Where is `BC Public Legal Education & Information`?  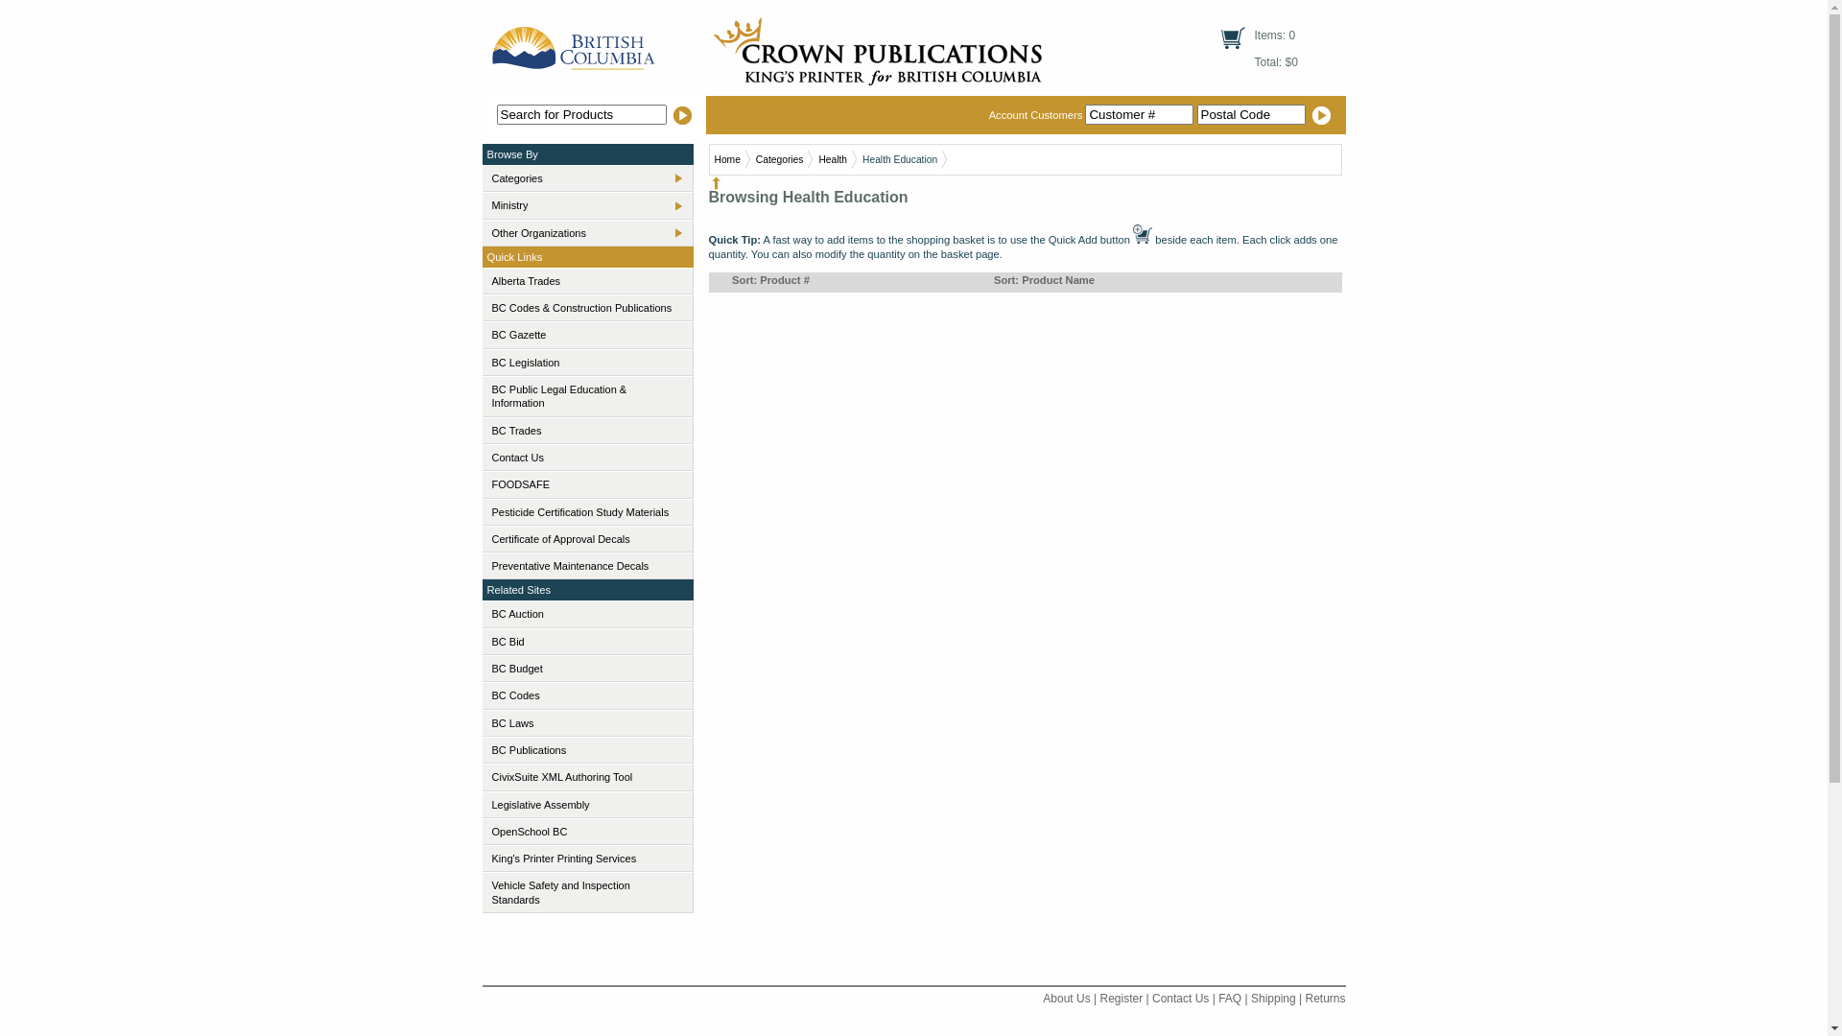
BC Public Legal Education & Information is located at coordinates (587, 397).